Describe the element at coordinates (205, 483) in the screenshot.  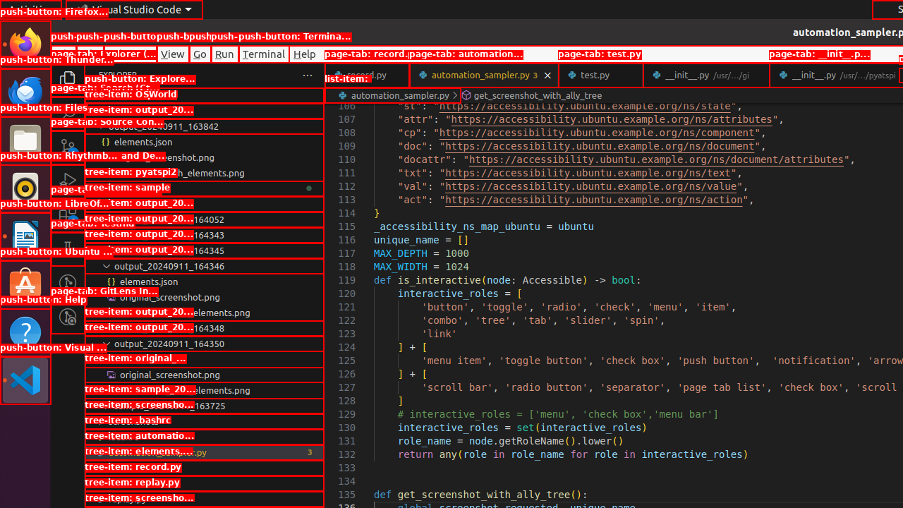
I see `record.py` at that location.